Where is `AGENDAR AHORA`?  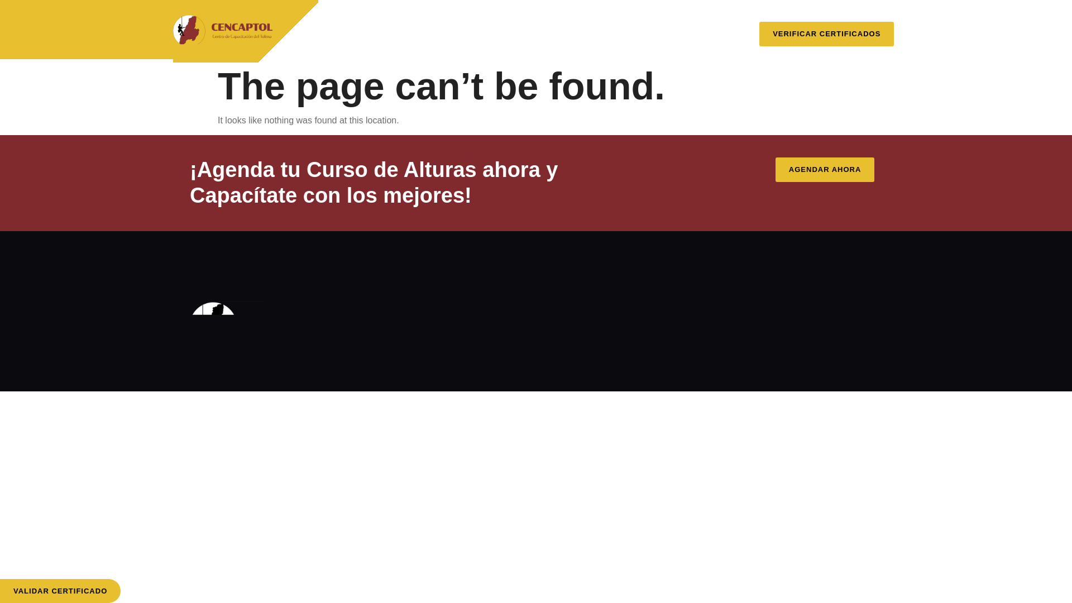
AGENDAR AHORA is located at coordinates (825, 170).